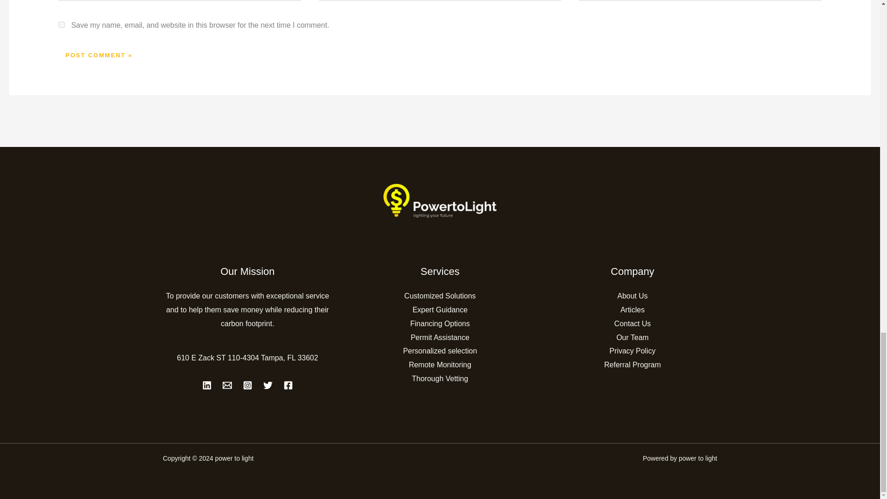  What do you see at coordinates (440, 365) in the screenshot?
I see `Remote Monitoring` at bounding box center [440, 365].